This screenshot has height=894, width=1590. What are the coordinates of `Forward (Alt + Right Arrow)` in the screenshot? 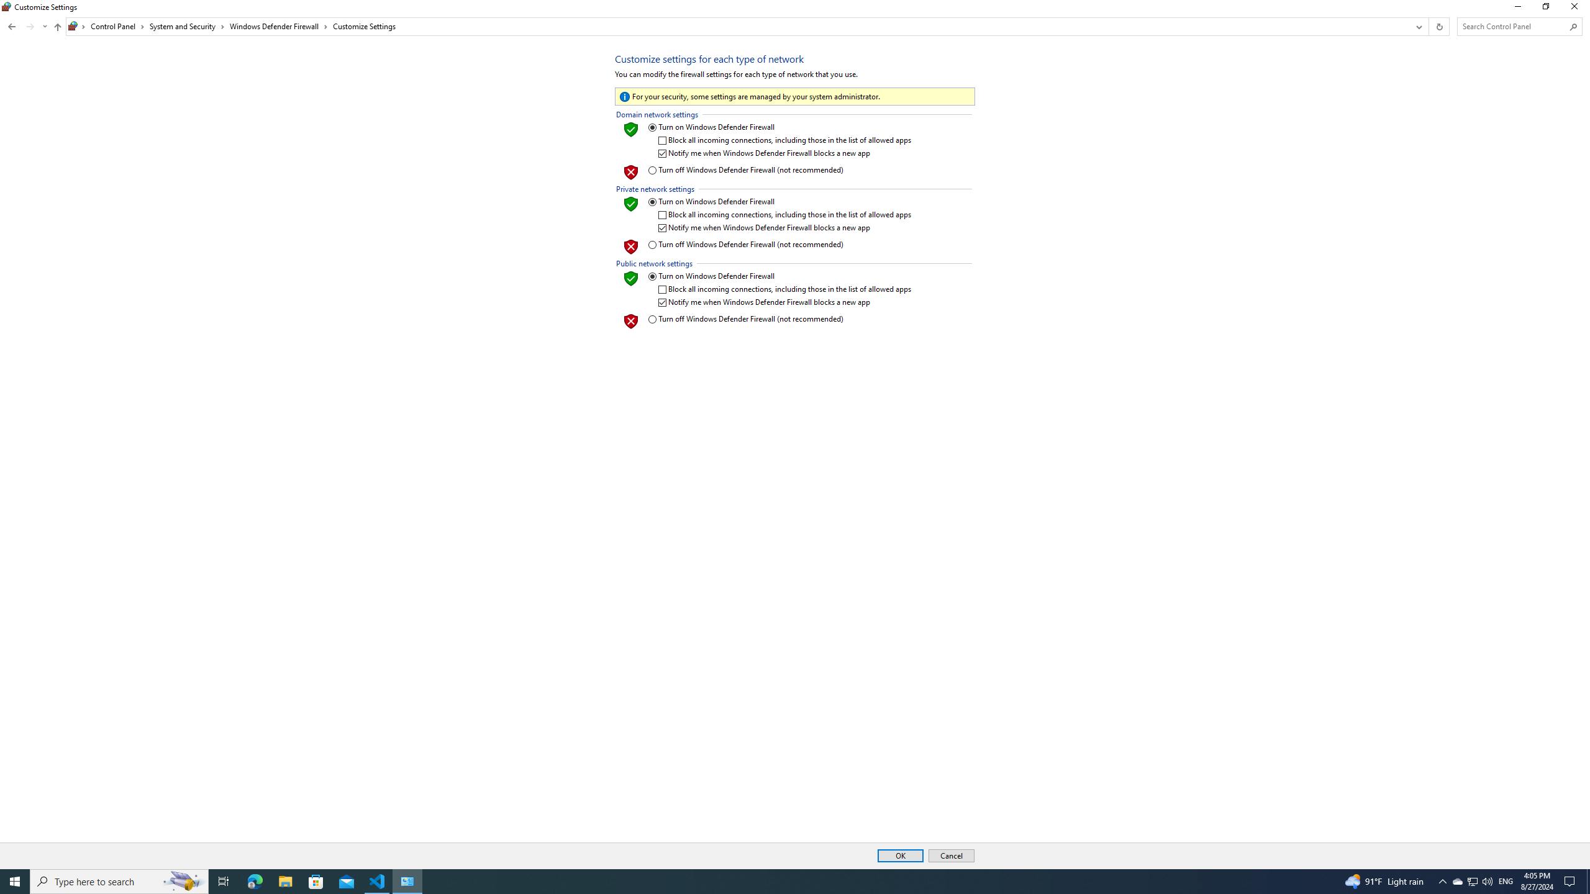 It's located at (30, 26).